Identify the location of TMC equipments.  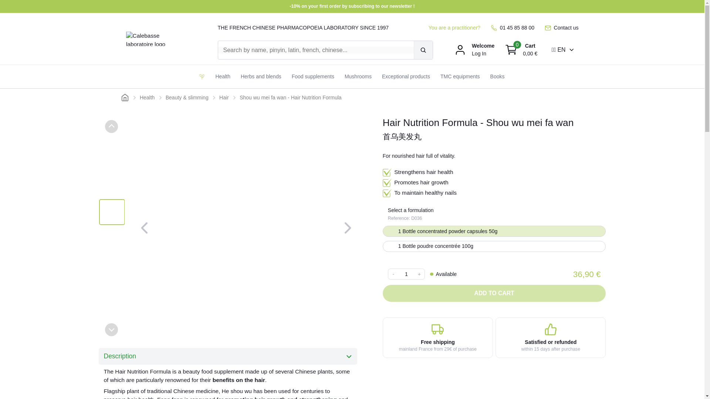
(460, 76).